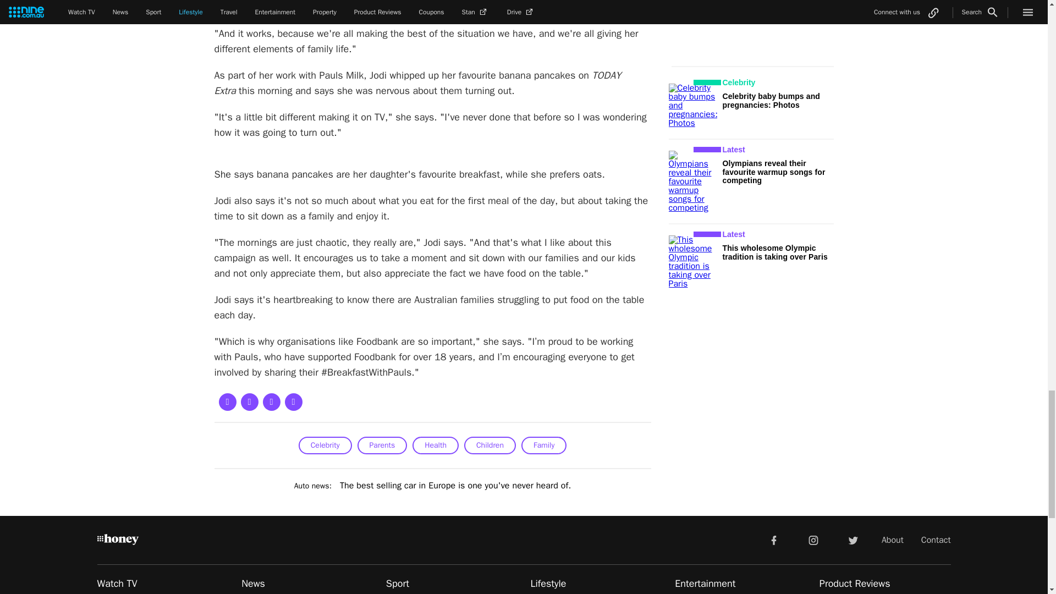  Describe the element at coordinates (853, 540) in the screenshot. I see `twitter` at that location.